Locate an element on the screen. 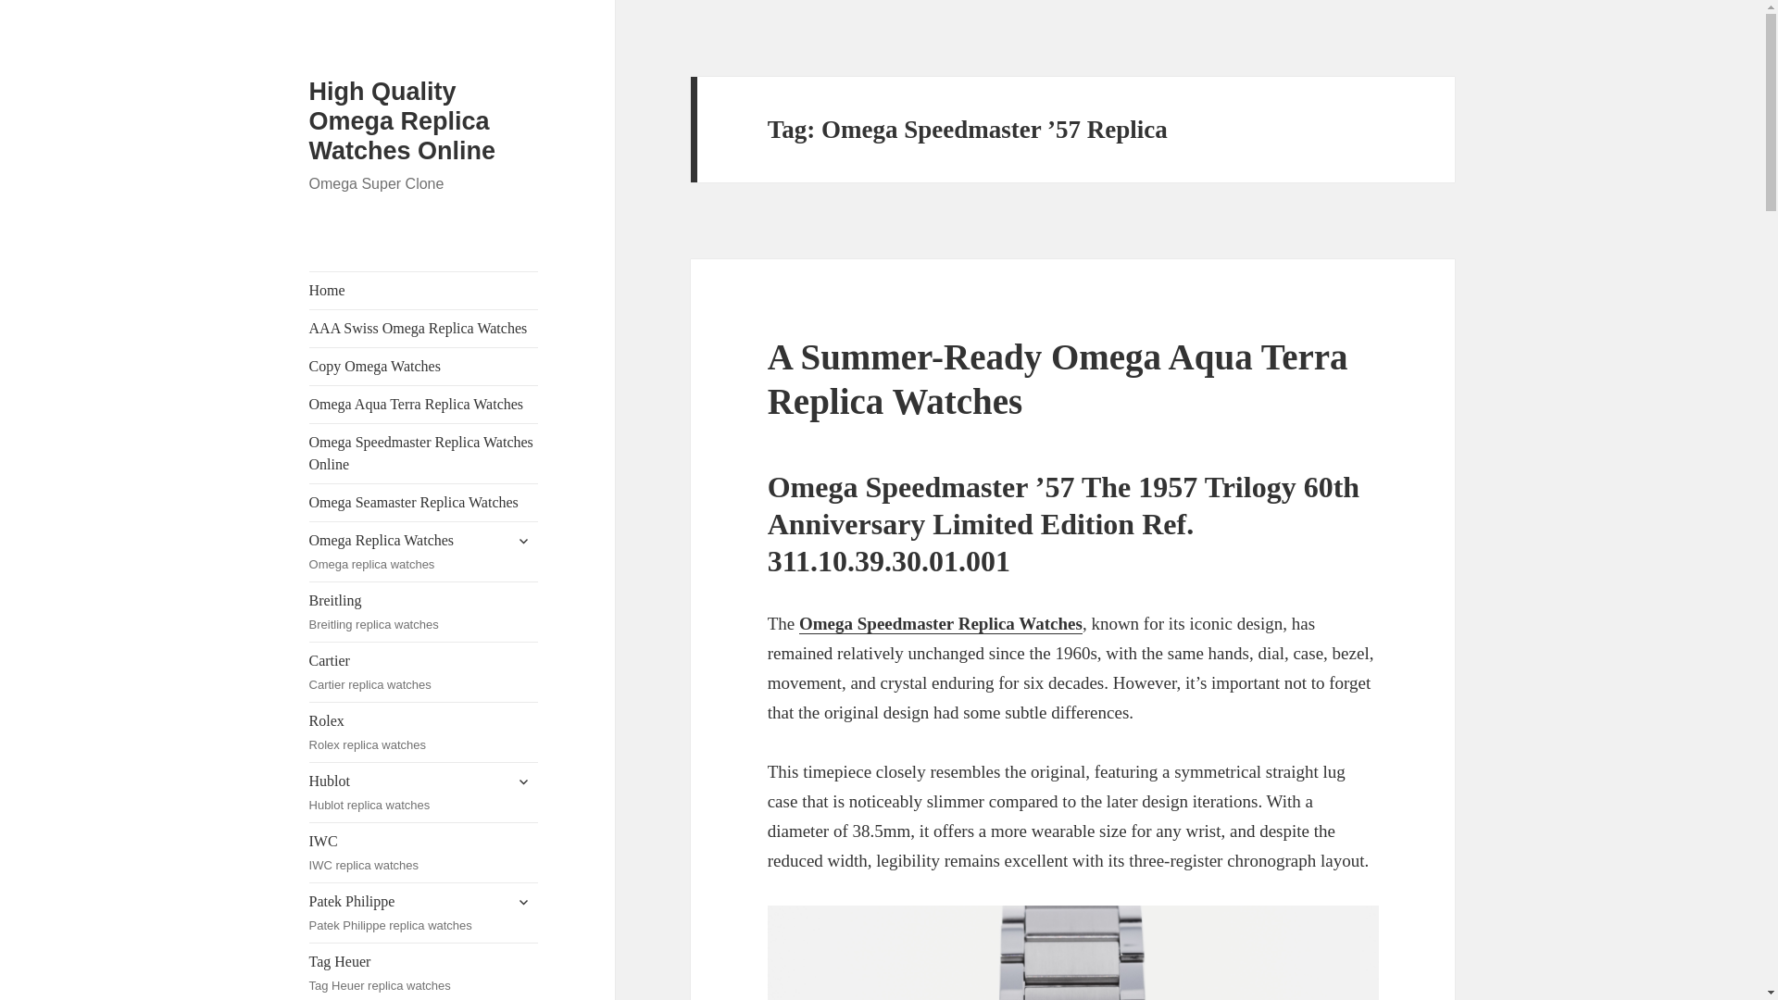  Omega Aqua Terra Replica Watches is located at coordinates (424, 328).